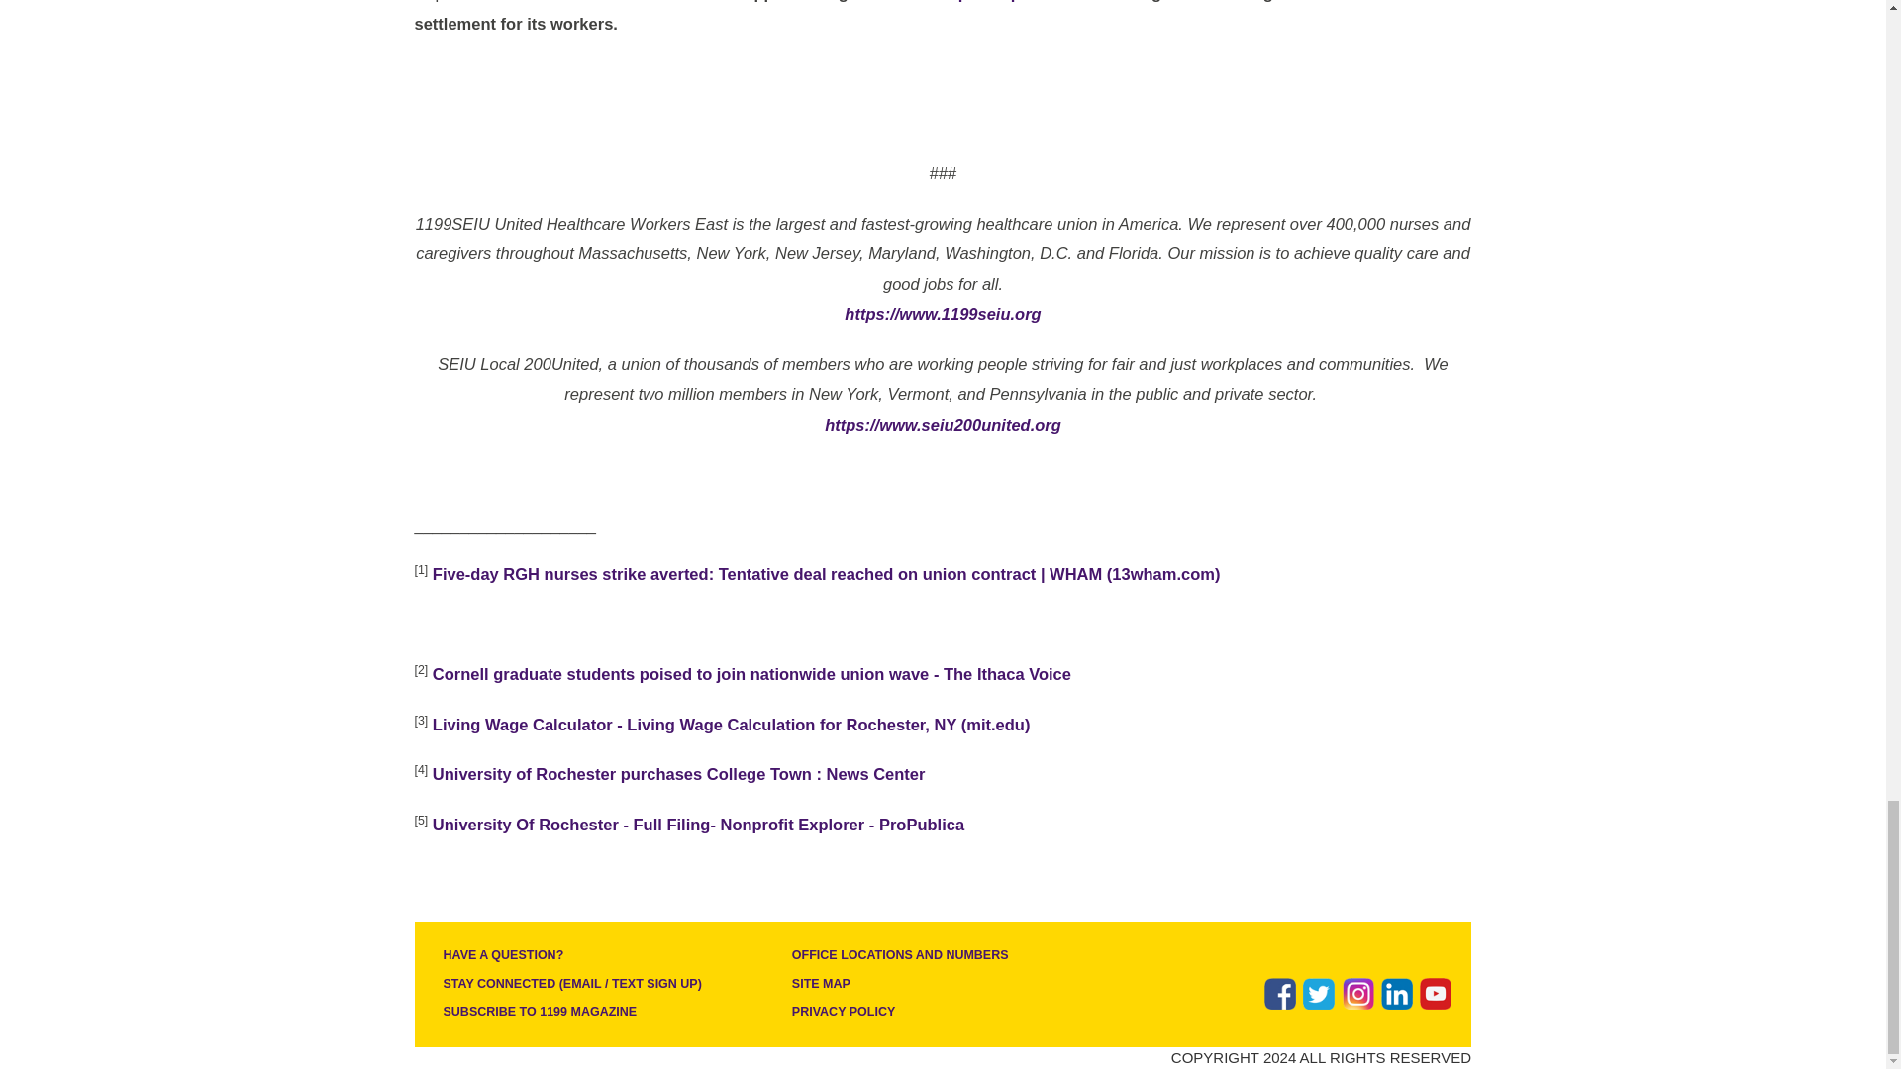 Image resolution: width=1901 pixels, height=1069 pixels. What do you see at coordinates (988, 1) in the screenshot?
I see `online public petition` at bounding box center [988, 1].